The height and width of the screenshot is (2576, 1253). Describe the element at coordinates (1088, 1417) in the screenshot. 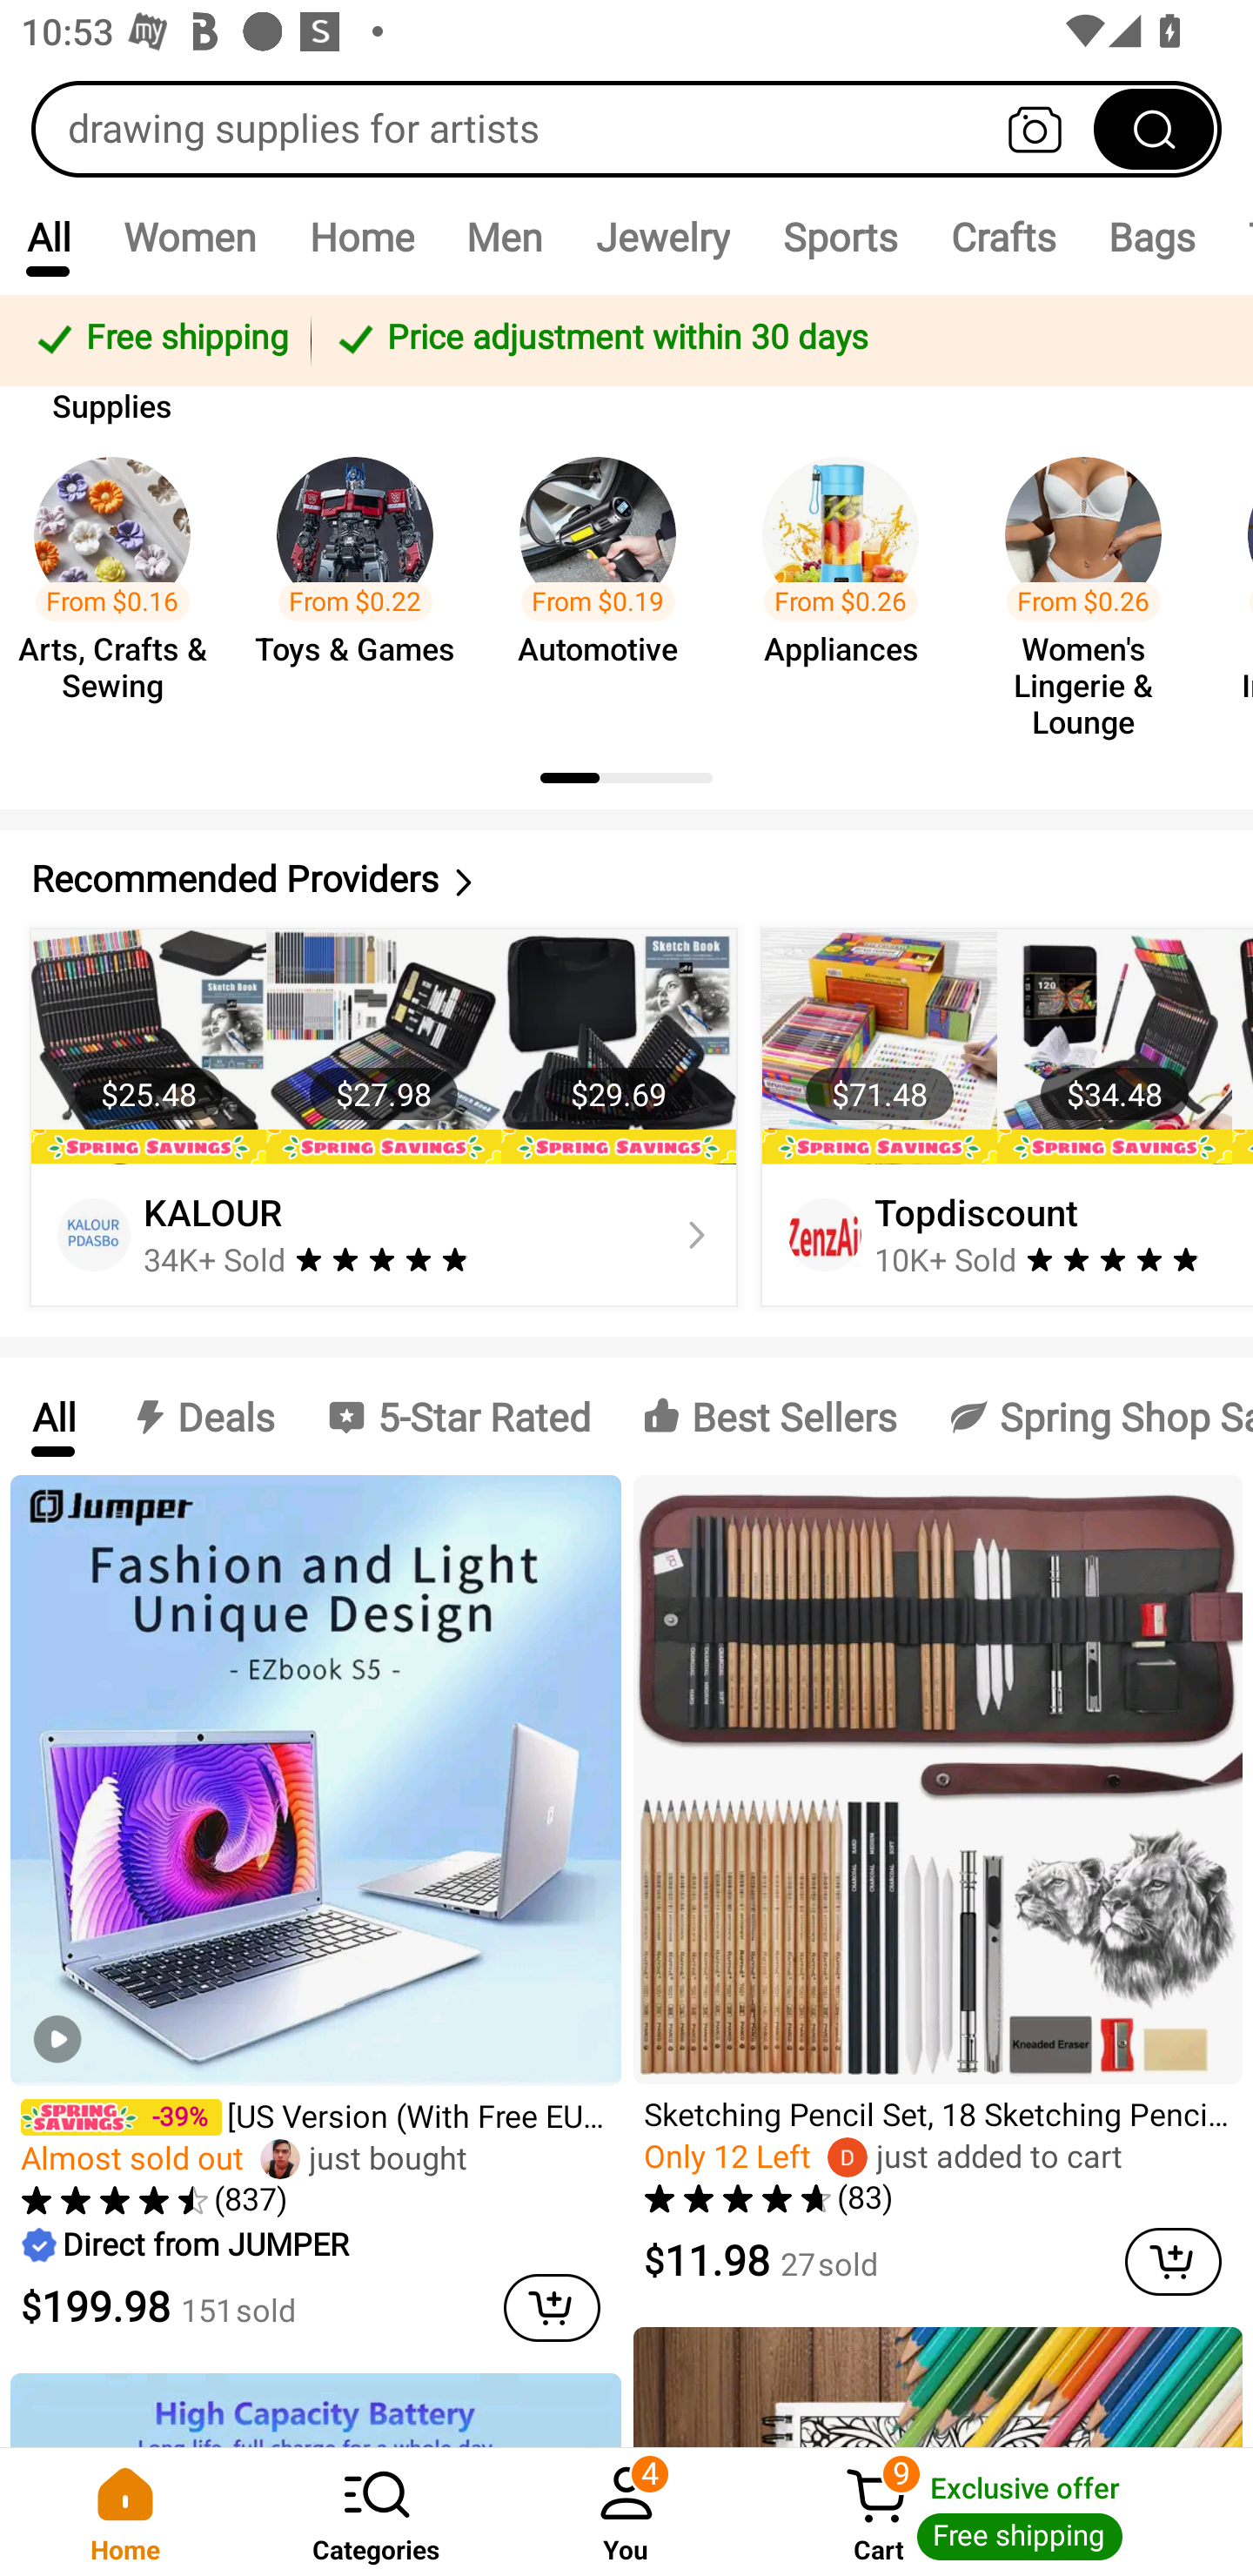

I see `Spring Shop Save Spring Shop Save Spring Shop Save` at that location.